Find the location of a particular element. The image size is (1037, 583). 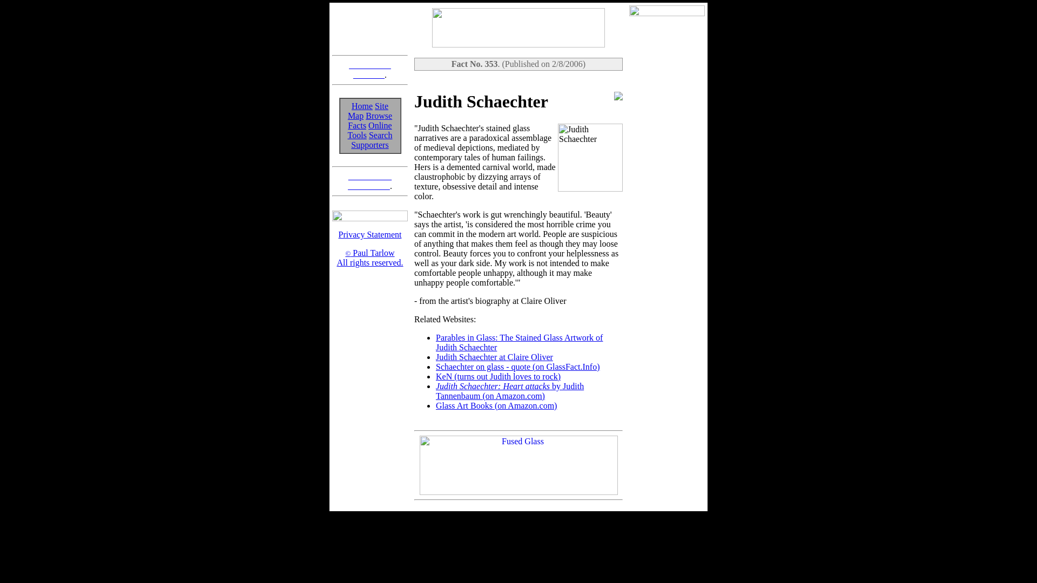

Judith Schaechter at Claire Oliver is located at coordinates (369, 130).